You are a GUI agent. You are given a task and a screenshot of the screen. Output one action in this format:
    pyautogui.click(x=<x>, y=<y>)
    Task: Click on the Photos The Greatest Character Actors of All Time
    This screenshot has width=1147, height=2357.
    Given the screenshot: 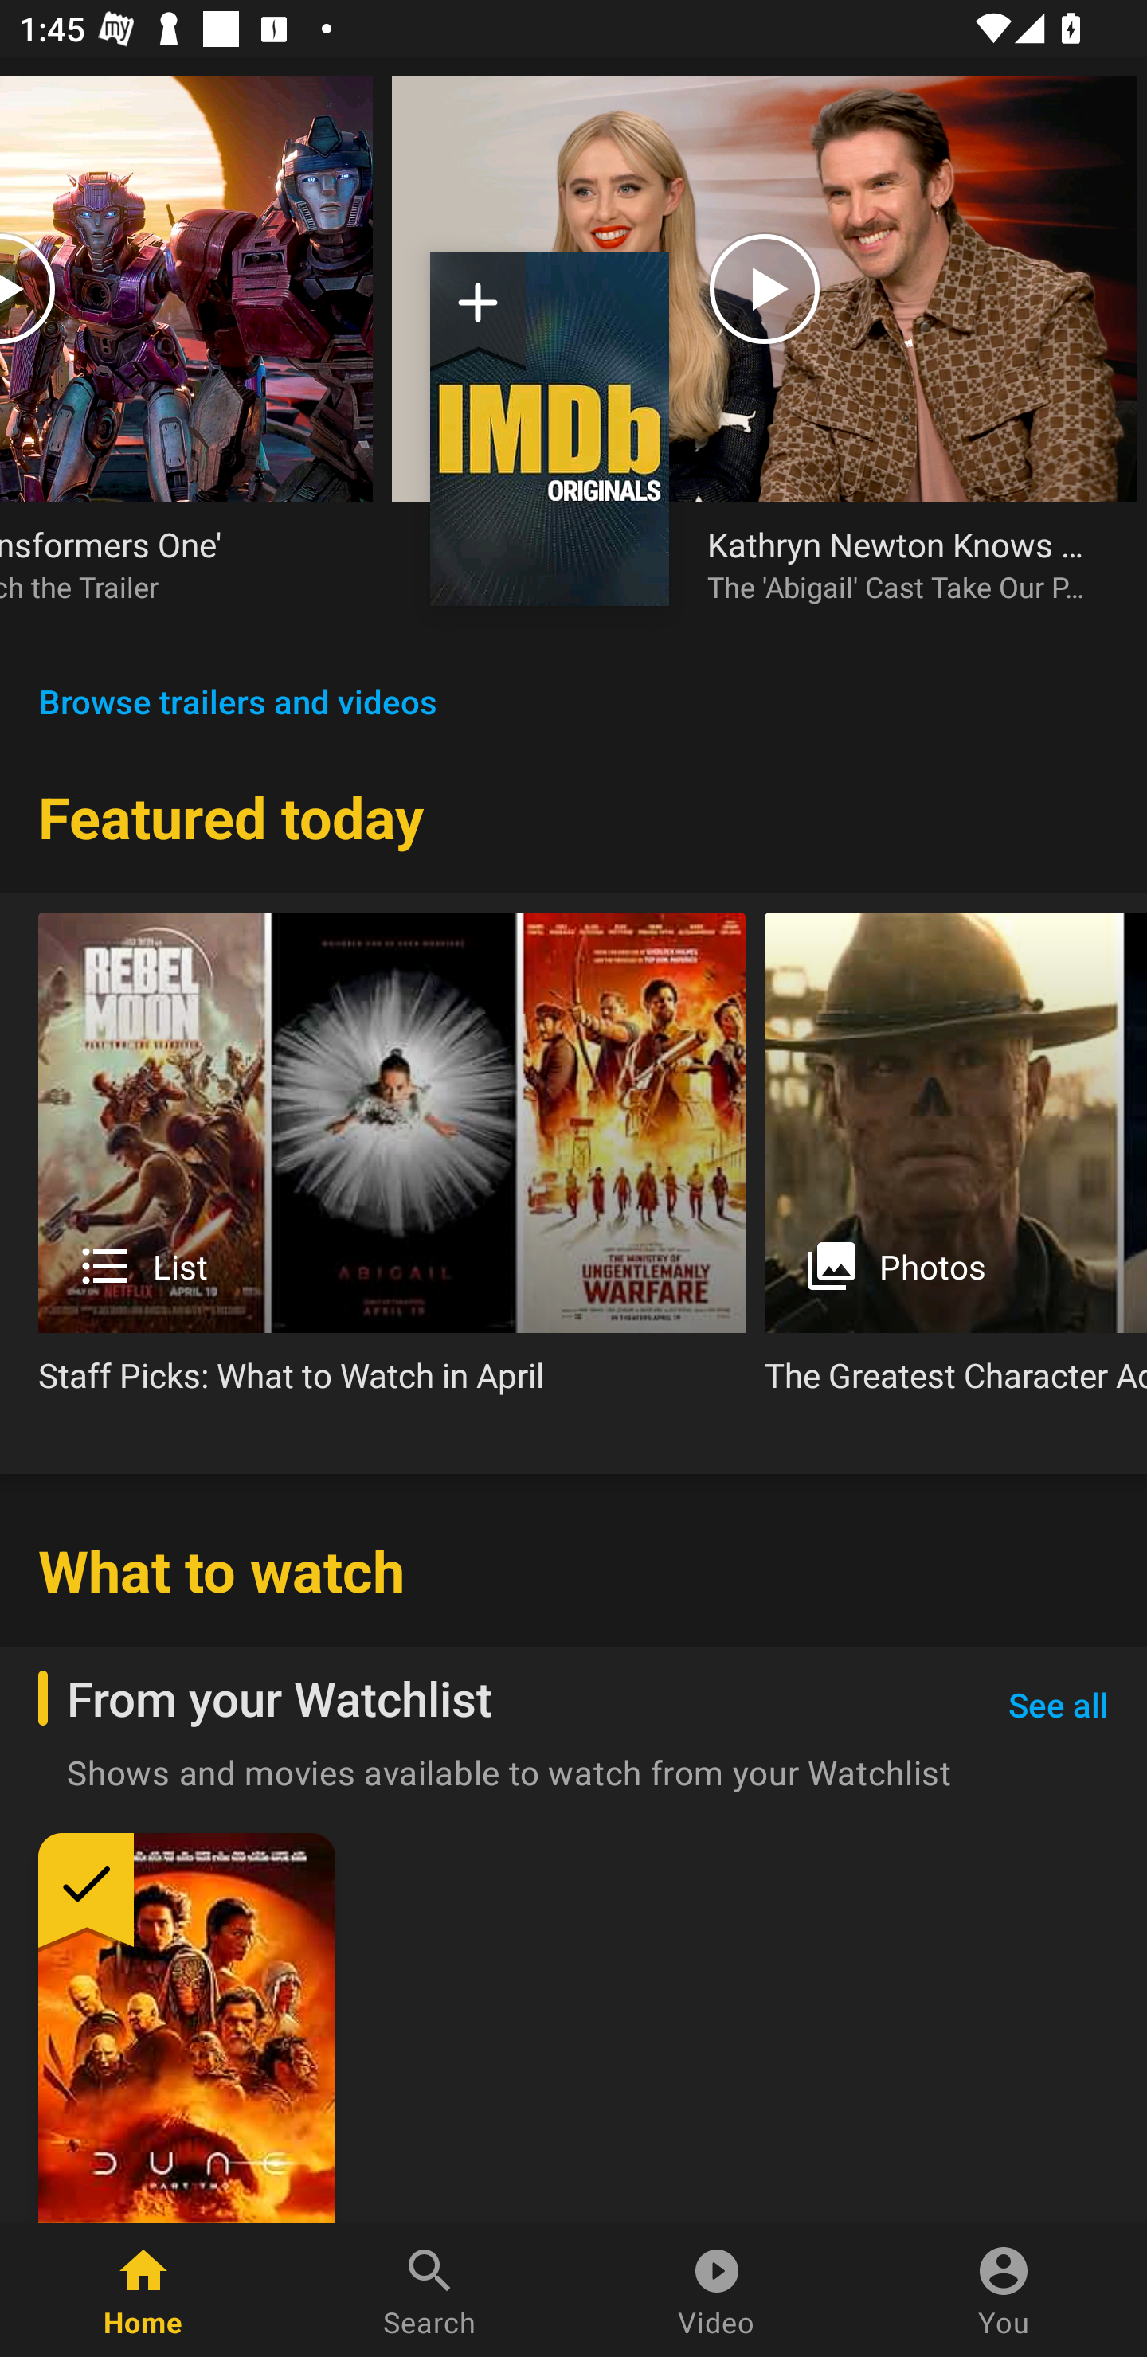 What is the action you would take?
    pyautogui.click(x=956, y=1164)
    